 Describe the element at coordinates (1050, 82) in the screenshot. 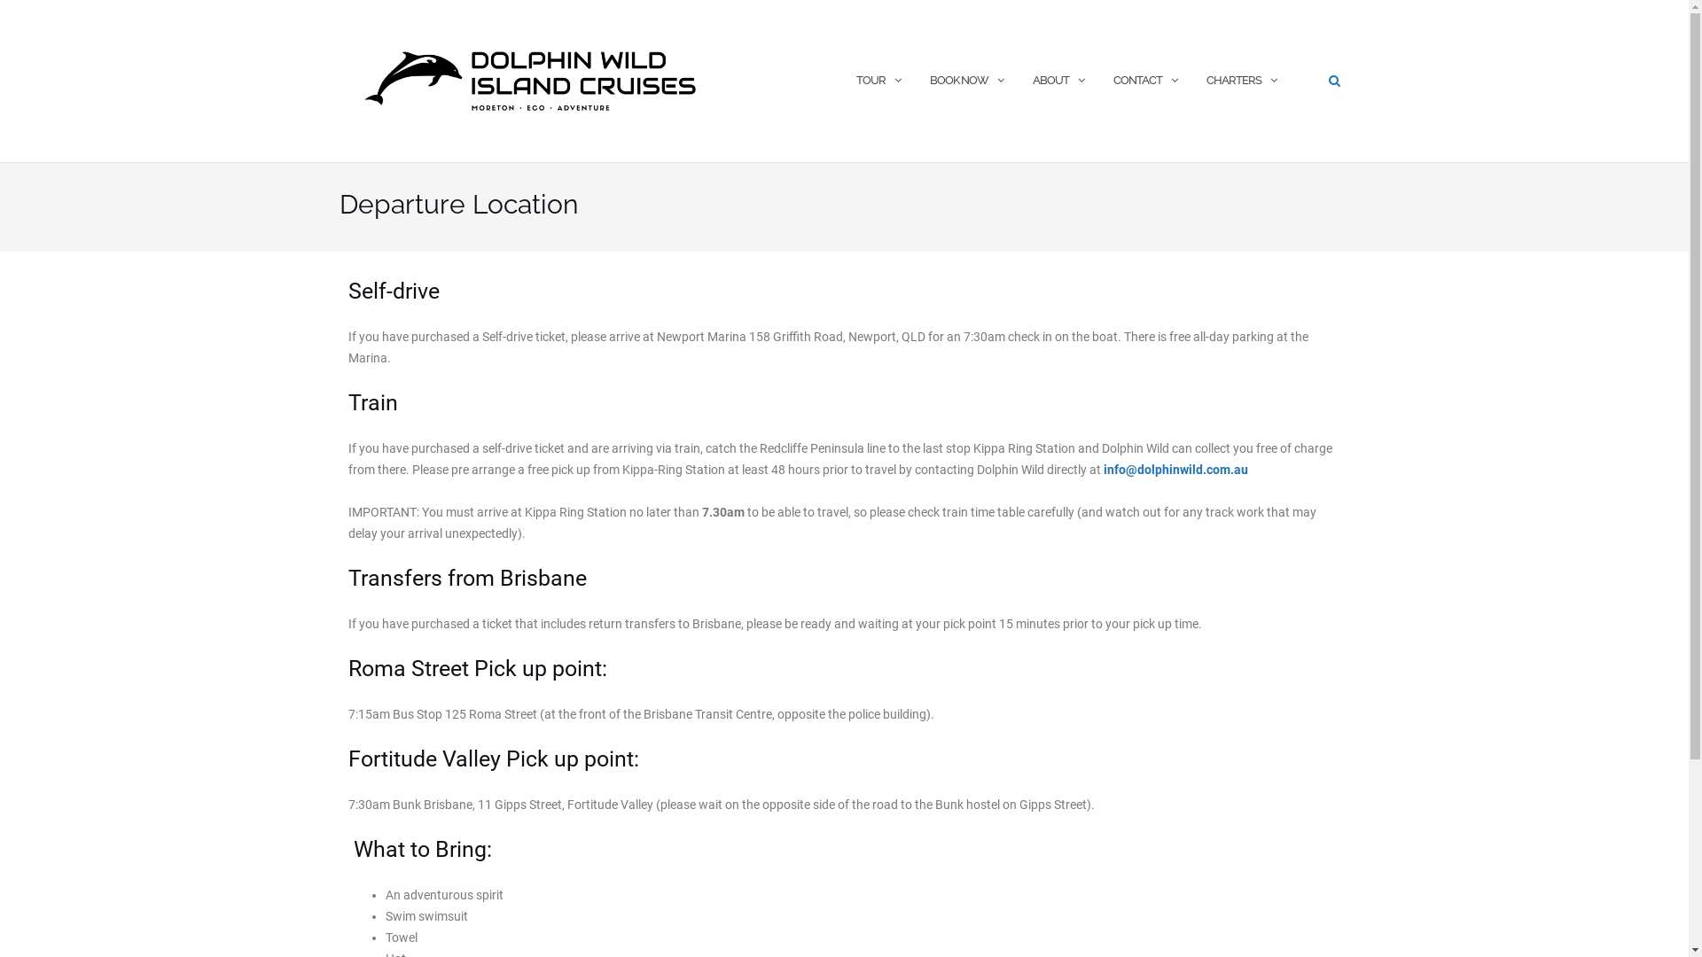

I see `ABOUT` at that location.